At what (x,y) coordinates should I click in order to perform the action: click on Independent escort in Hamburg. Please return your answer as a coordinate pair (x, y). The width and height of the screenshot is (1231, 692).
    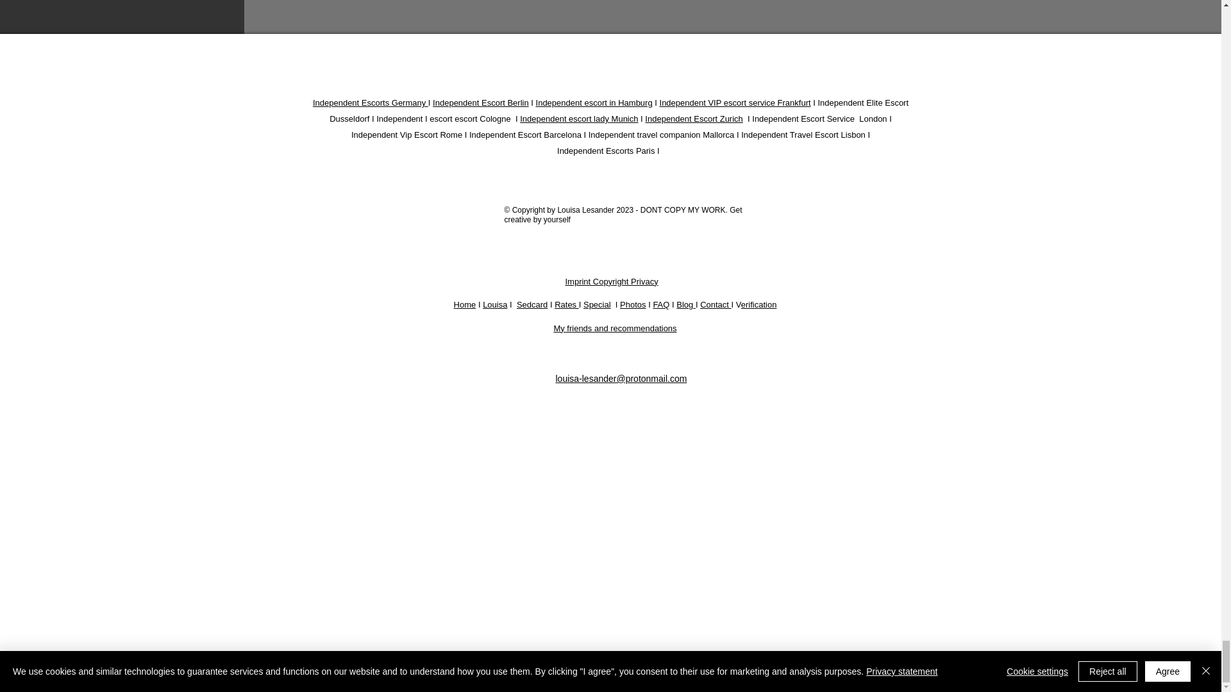
    Looking at the image, I should click on (594, 103).